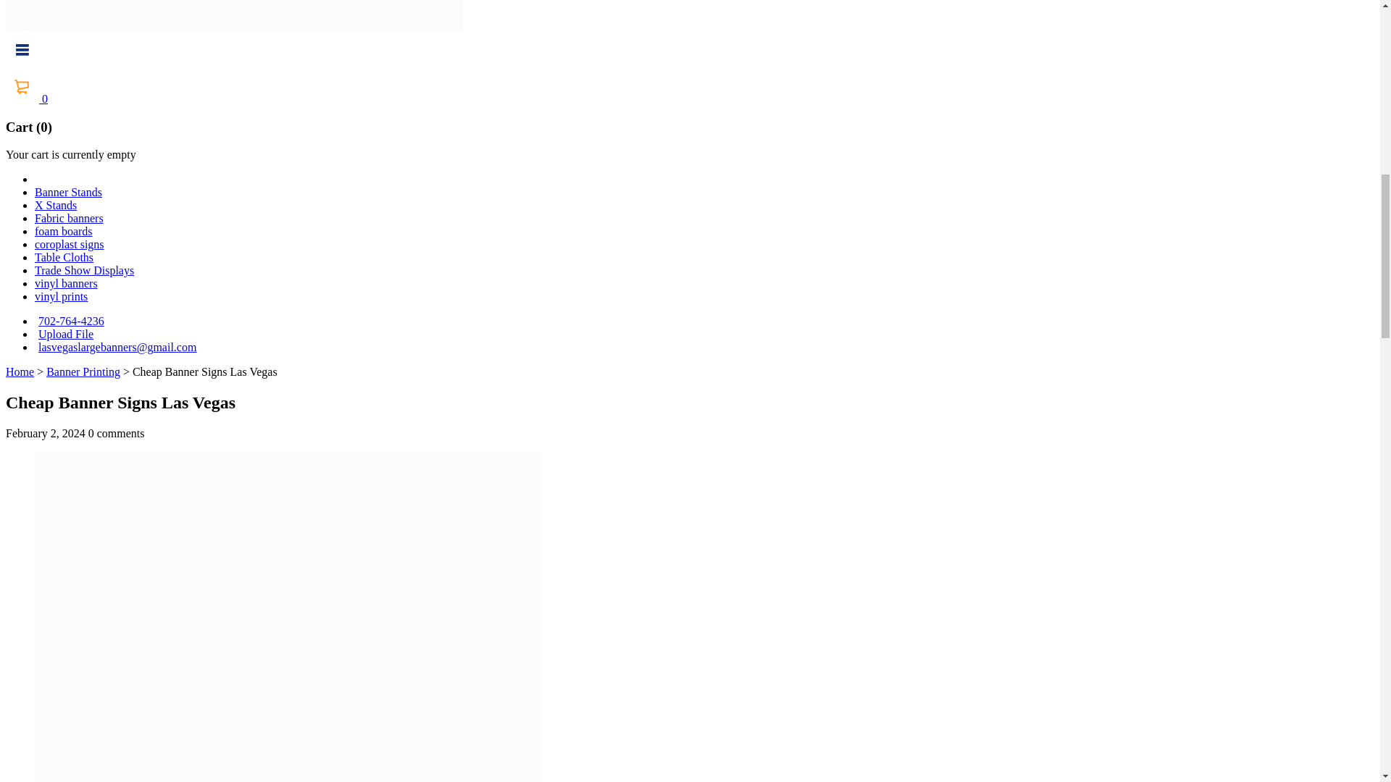 The width and height of the screenshot is (1391, 782). I want to click on Trade Show Displays, so click(84, 271).